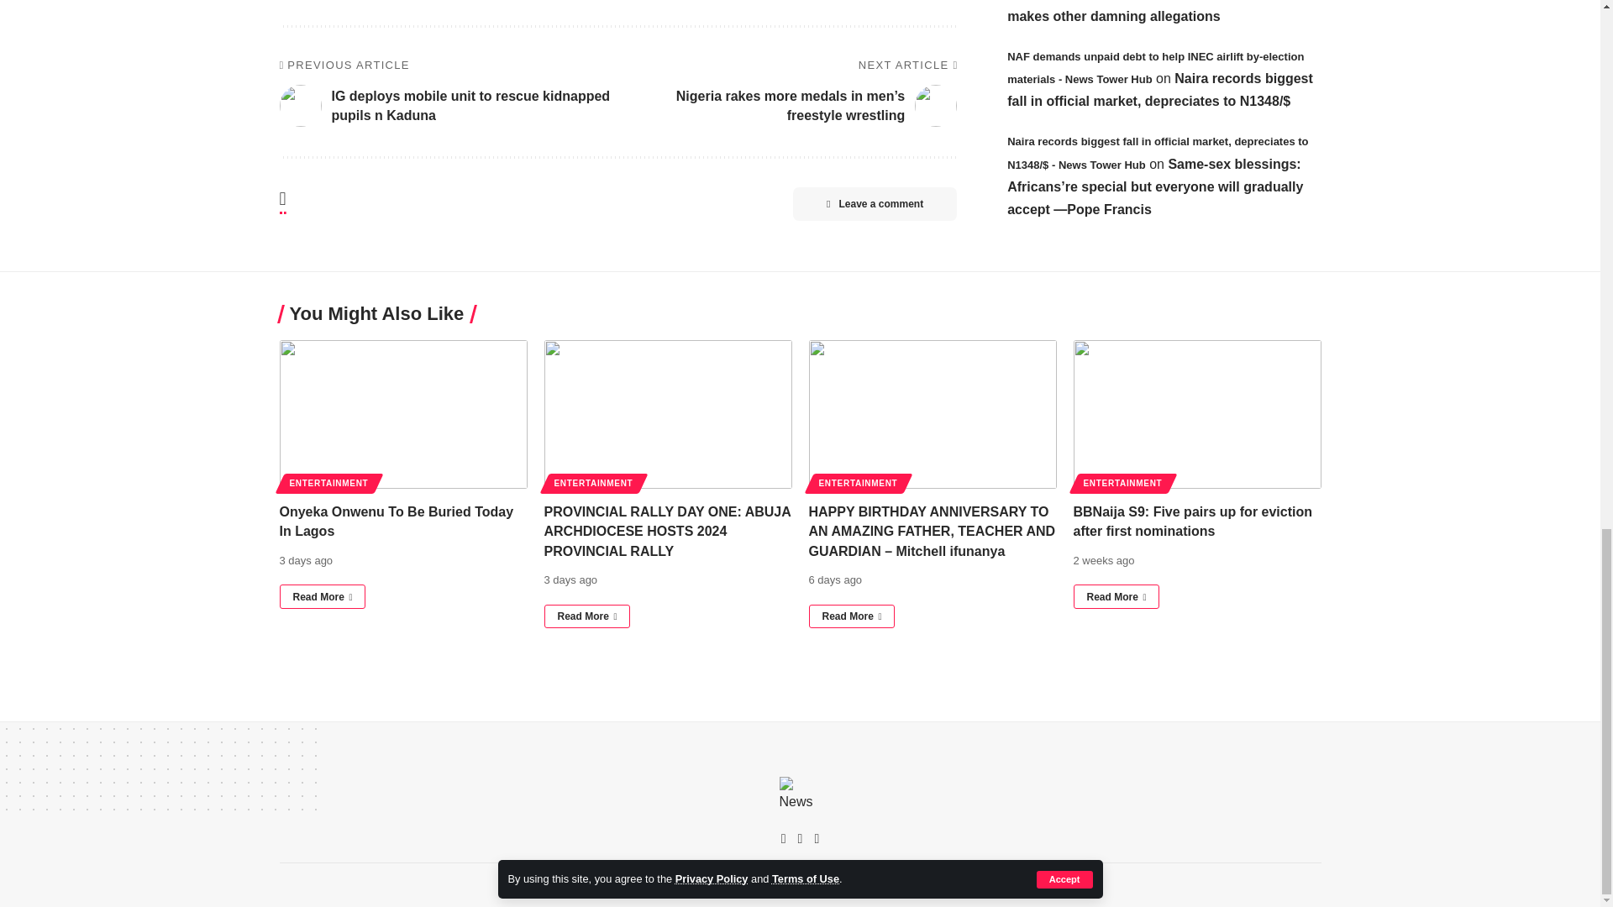 The height and width of the screenshot is (907, 1613). What do you see at coordinates (403, 415) in the screenshot?
I see `Onyeka Onwenu To Be Buried Today In Lagos` at bounding box center [403, 415].